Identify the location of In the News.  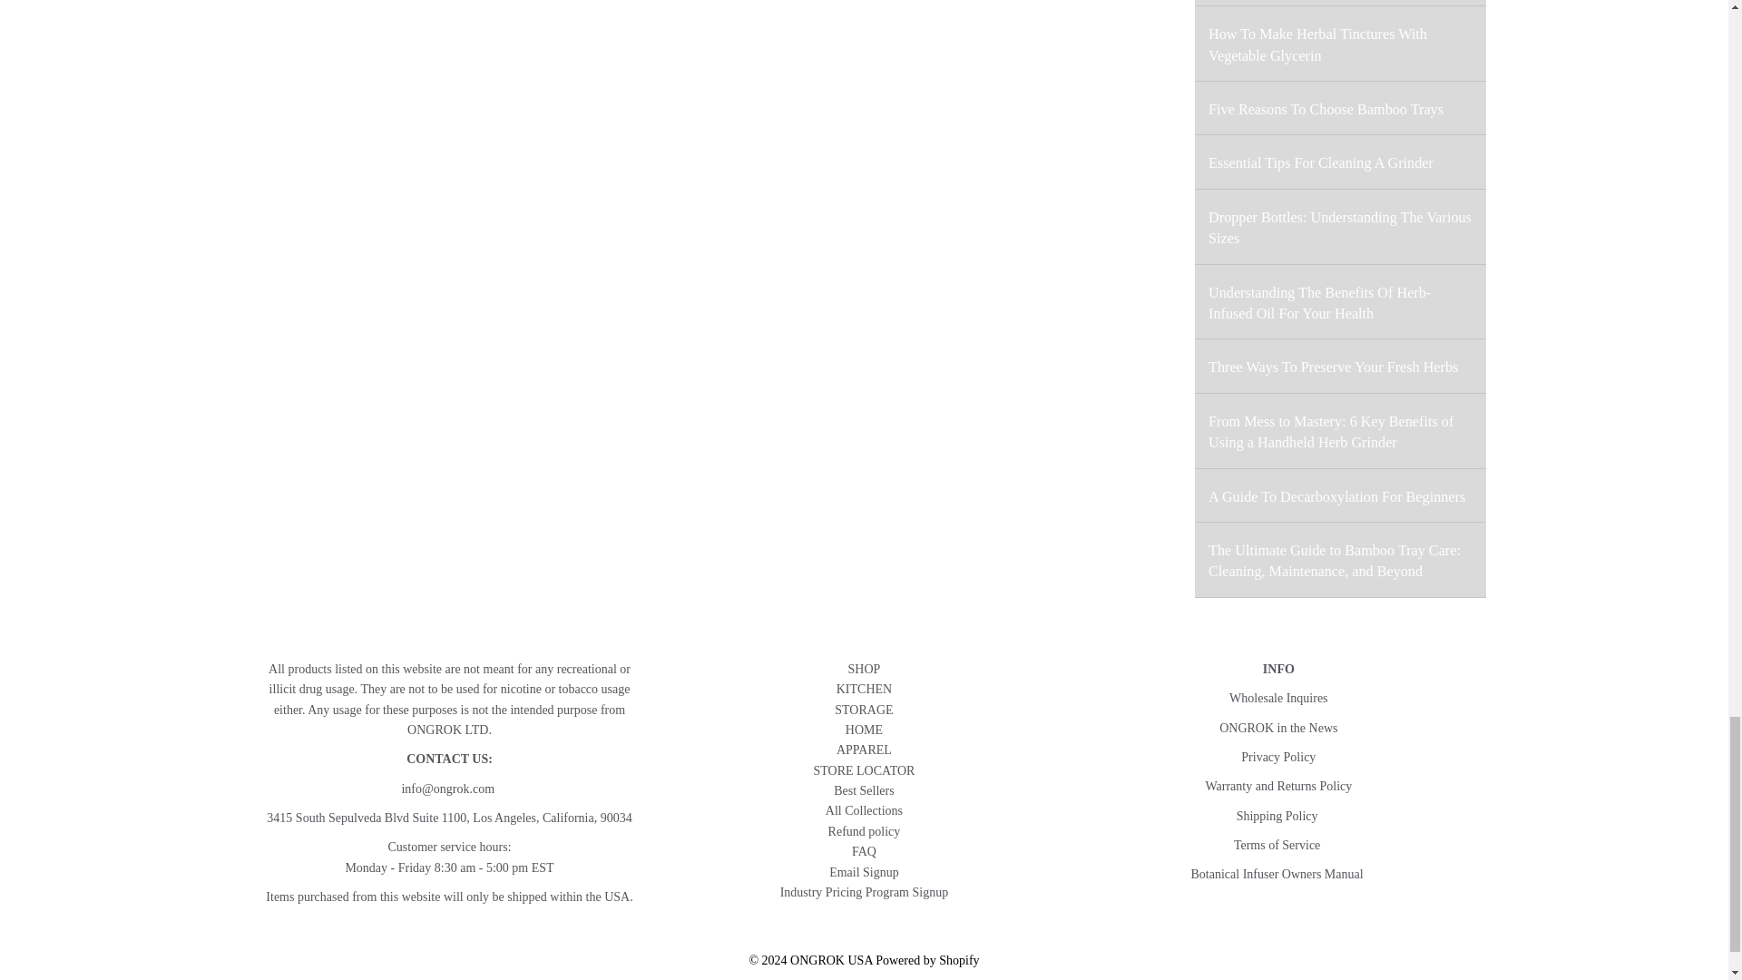
(1278, 728).